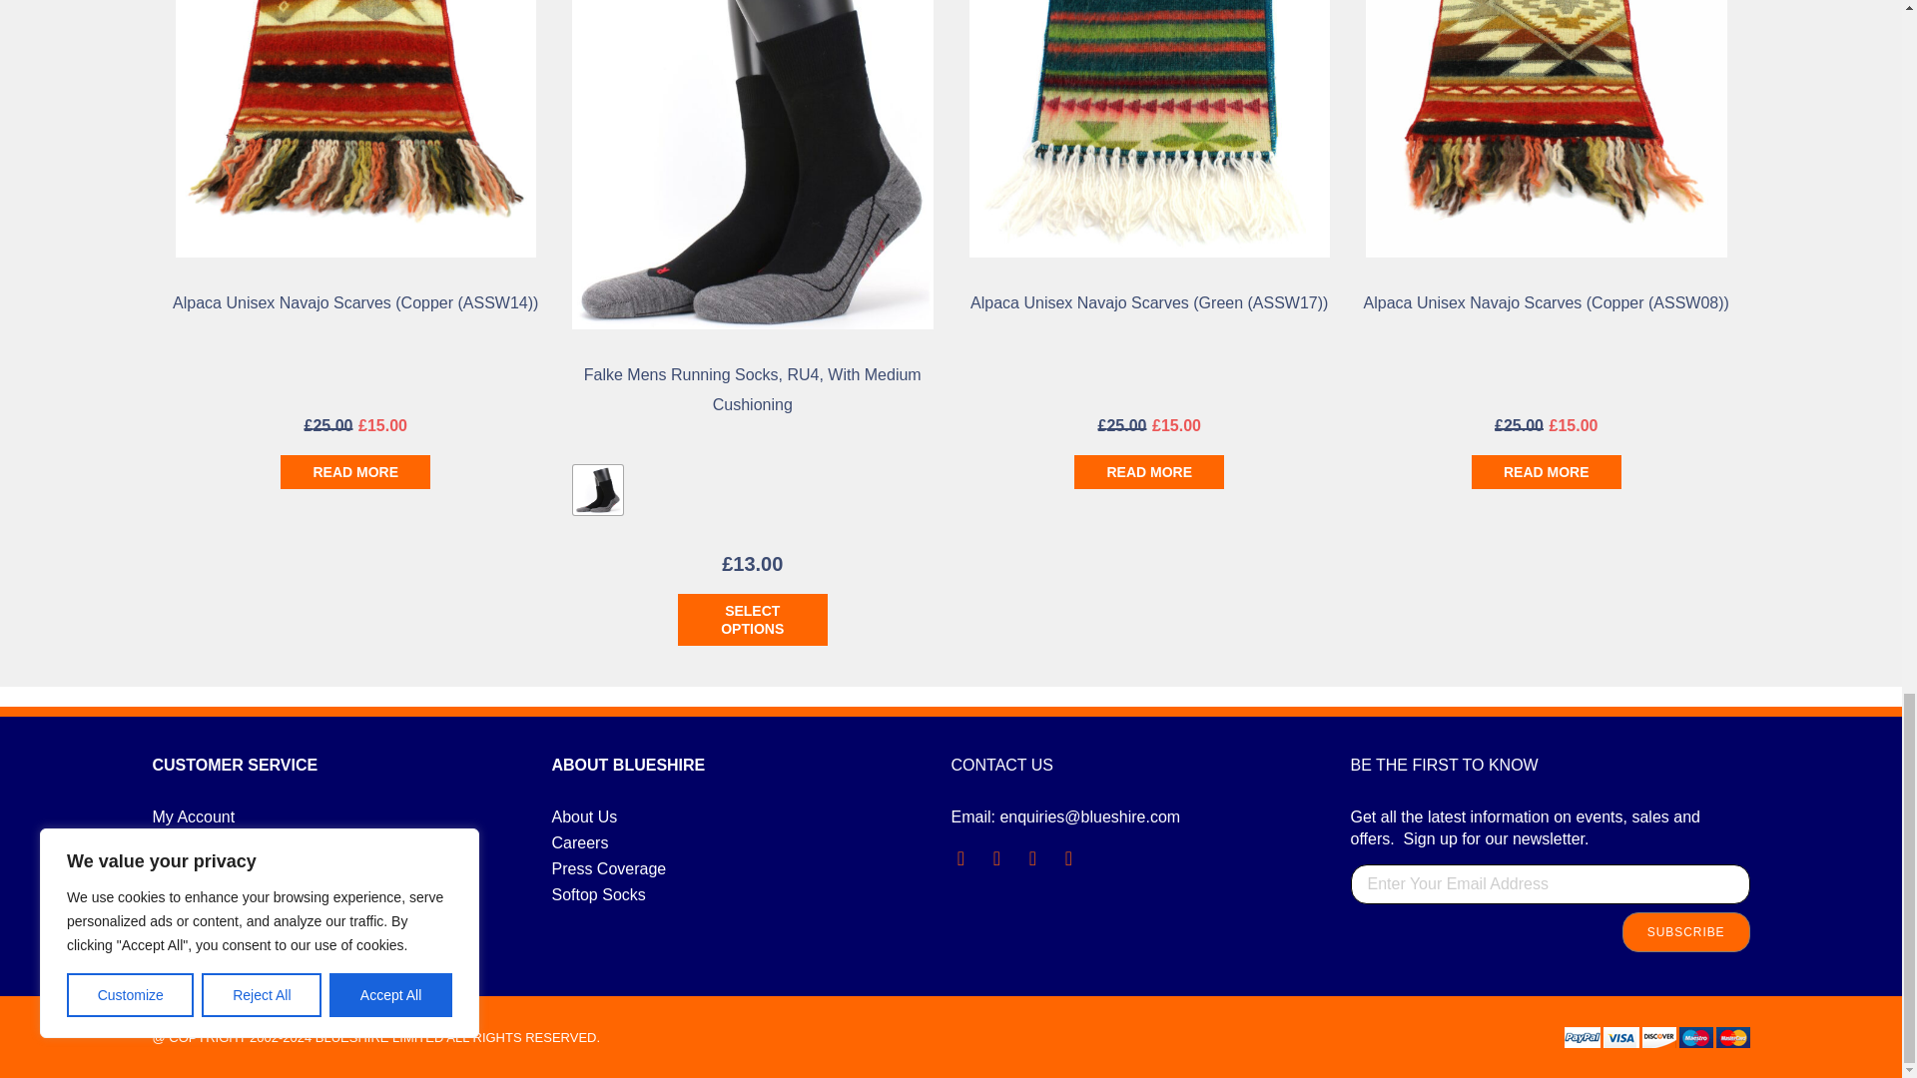 The height and width of the screenshot is (1078, 1917). I want to click on Black, so click(598, 489).